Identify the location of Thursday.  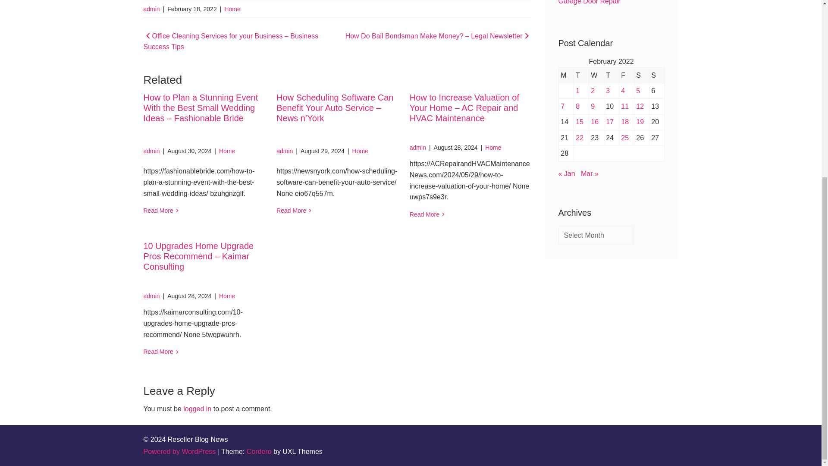
(611, 75).